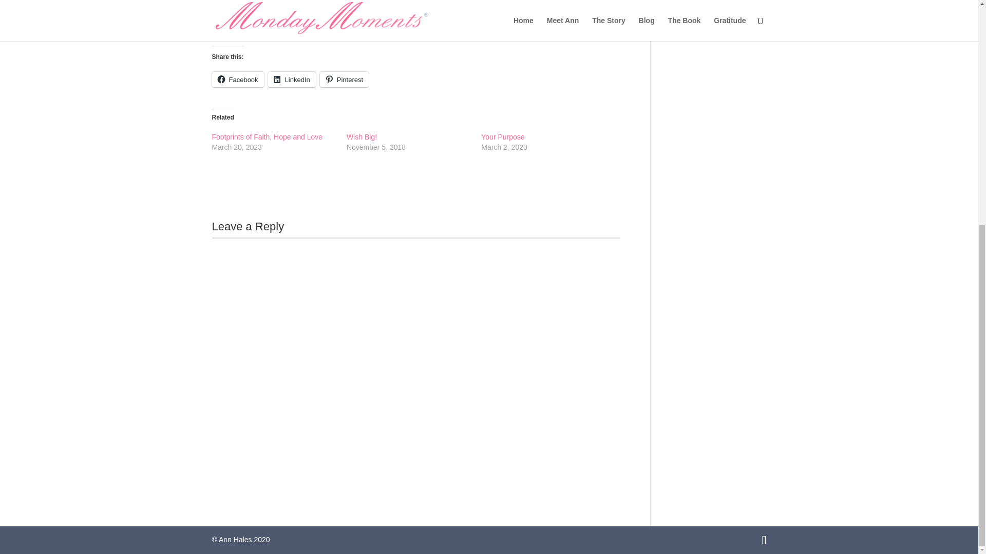  What do you see at coordinates (267, 137) in the screenshot?
I see `Footprints of Faith, Hope and Love` at bounding box center [267, 137].